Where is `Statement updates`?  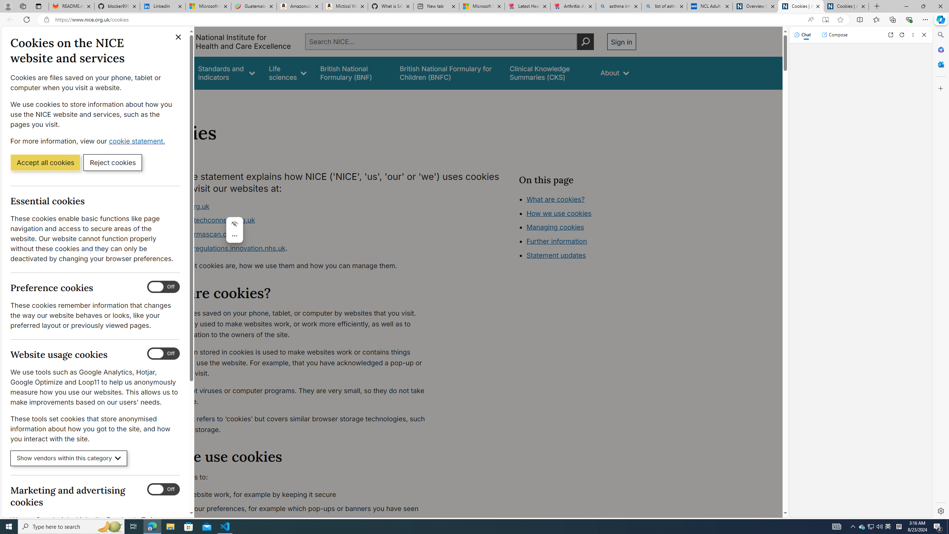 Statement updates is located at coordinates (556, 255).